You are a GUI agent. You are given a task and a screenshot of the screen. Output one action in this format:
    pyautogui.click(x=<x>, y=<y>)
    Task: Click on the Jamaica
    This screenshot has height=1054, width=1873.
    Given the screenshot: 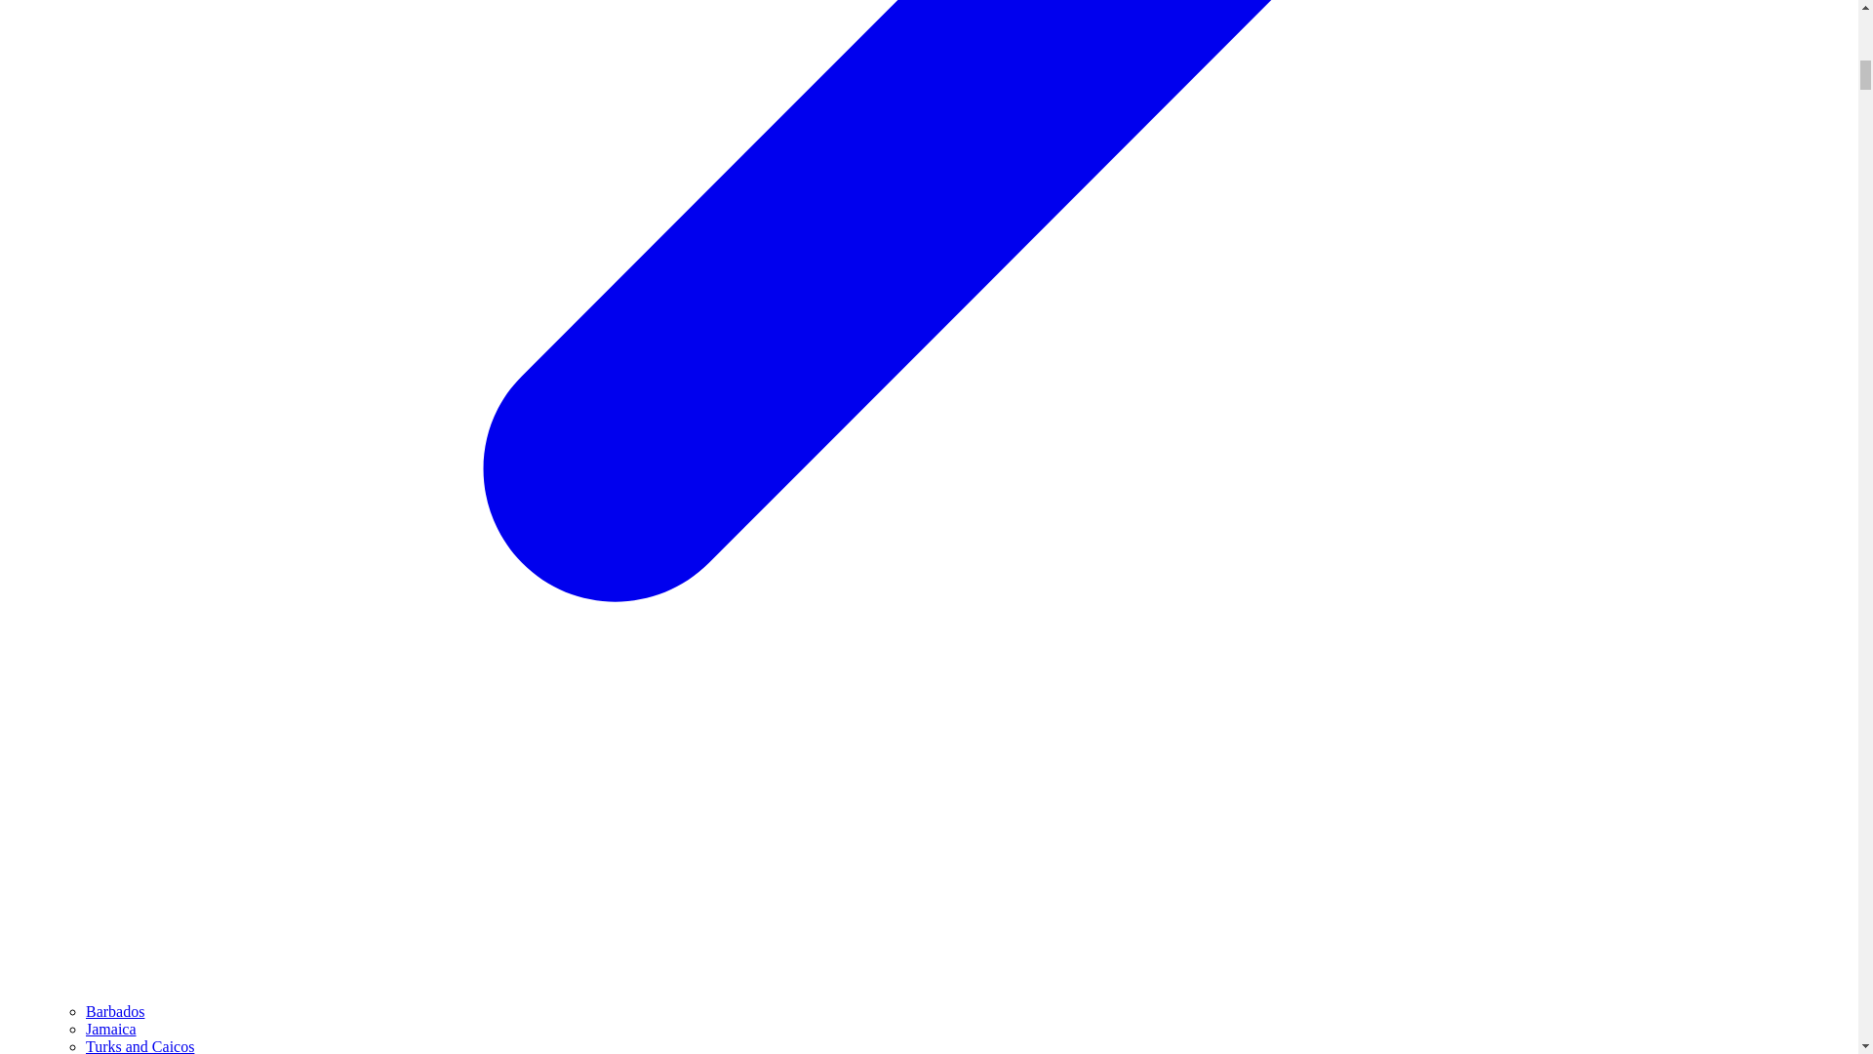 What is the action you would take?
    pyautogui.click(x=111, y=1029)
    